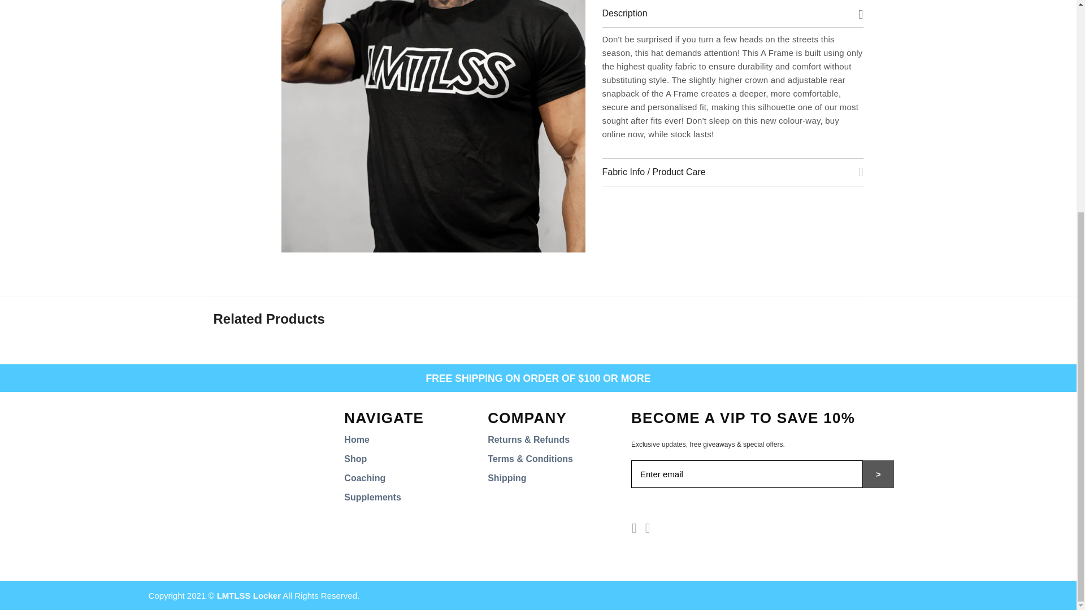 Image resolution: width=1085 pixels, height=610 pixels. I want to click on Coaching, so click(364, 478).